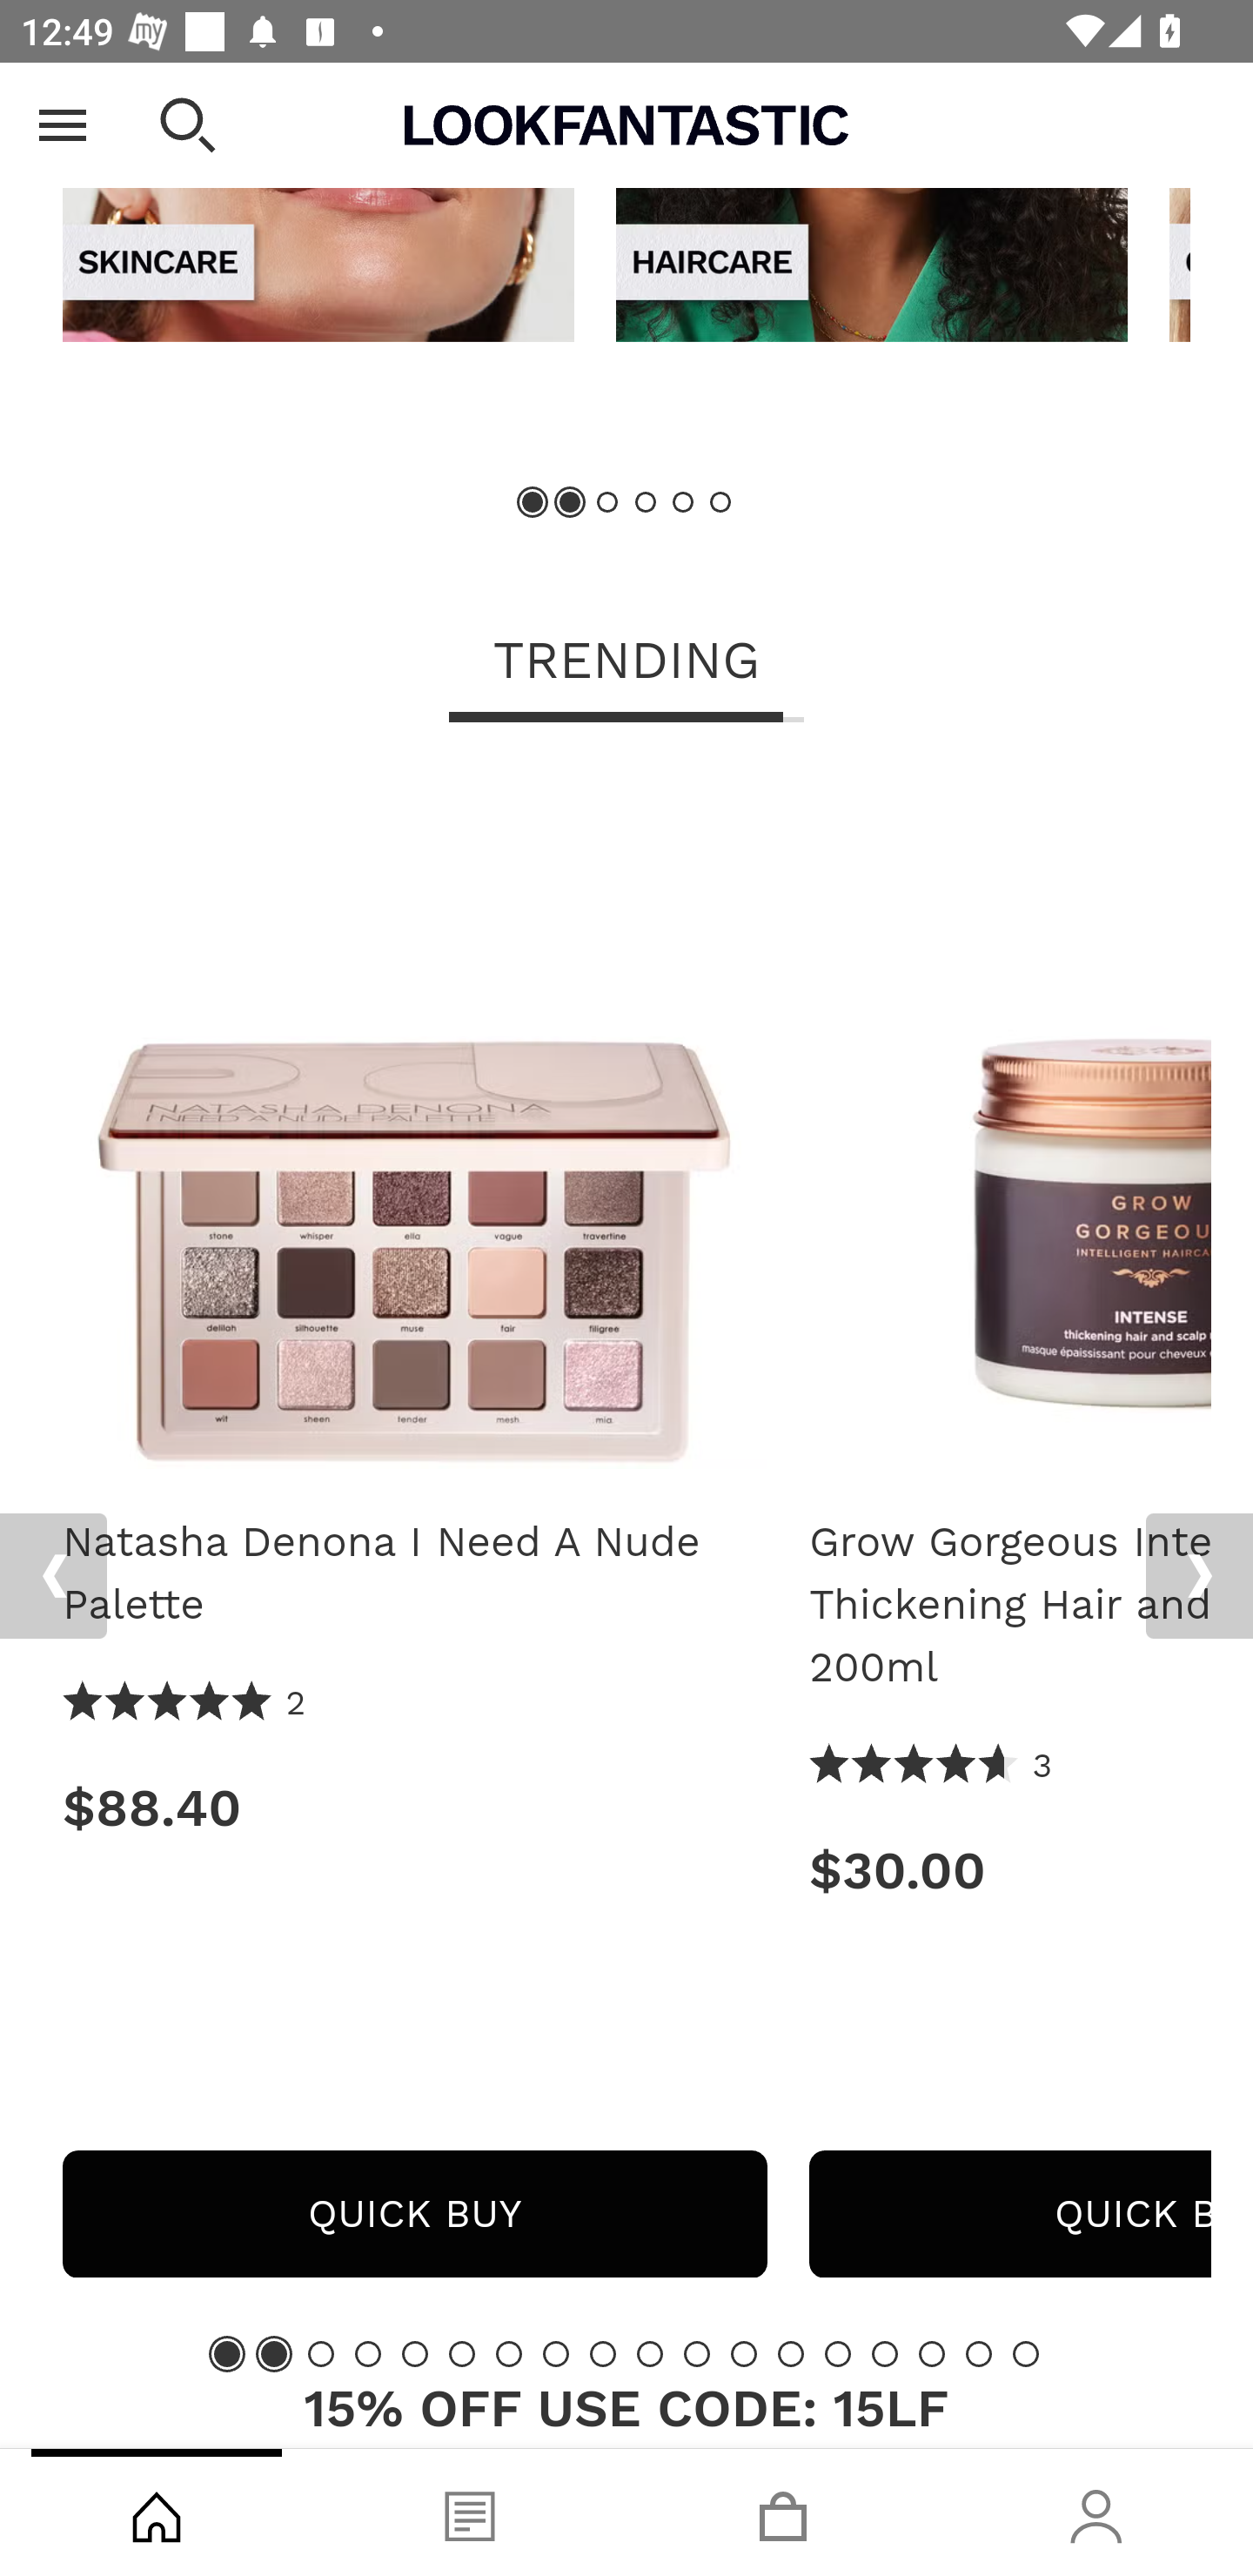 The height and width of the screenshot is (2576, 1253). I want to click on Slide 8, so click(555, 2353).